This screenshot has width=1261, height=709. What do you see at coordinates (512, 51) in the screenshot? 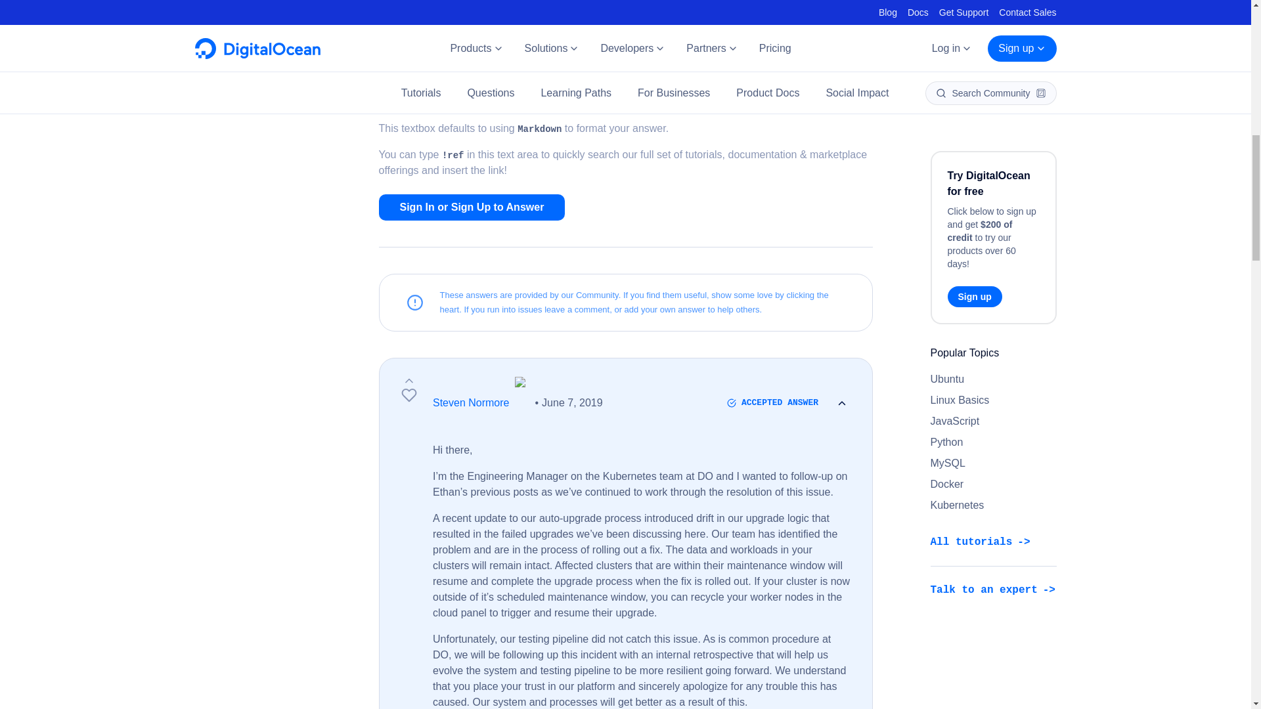
I see `Highlight` at bounding box center [512, 51].